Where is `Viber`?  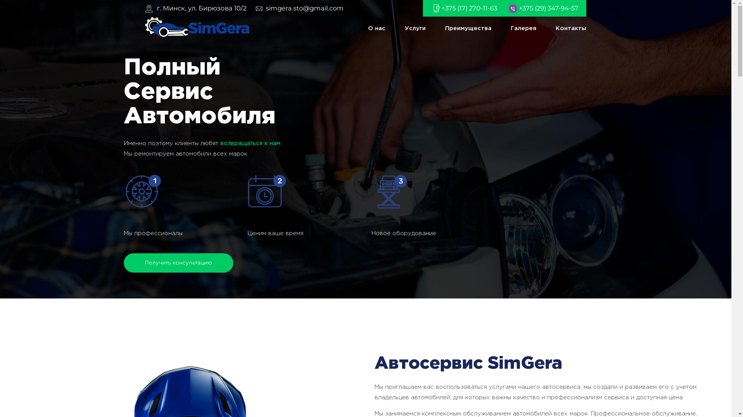
Viber is located at coordinates (513, 8).